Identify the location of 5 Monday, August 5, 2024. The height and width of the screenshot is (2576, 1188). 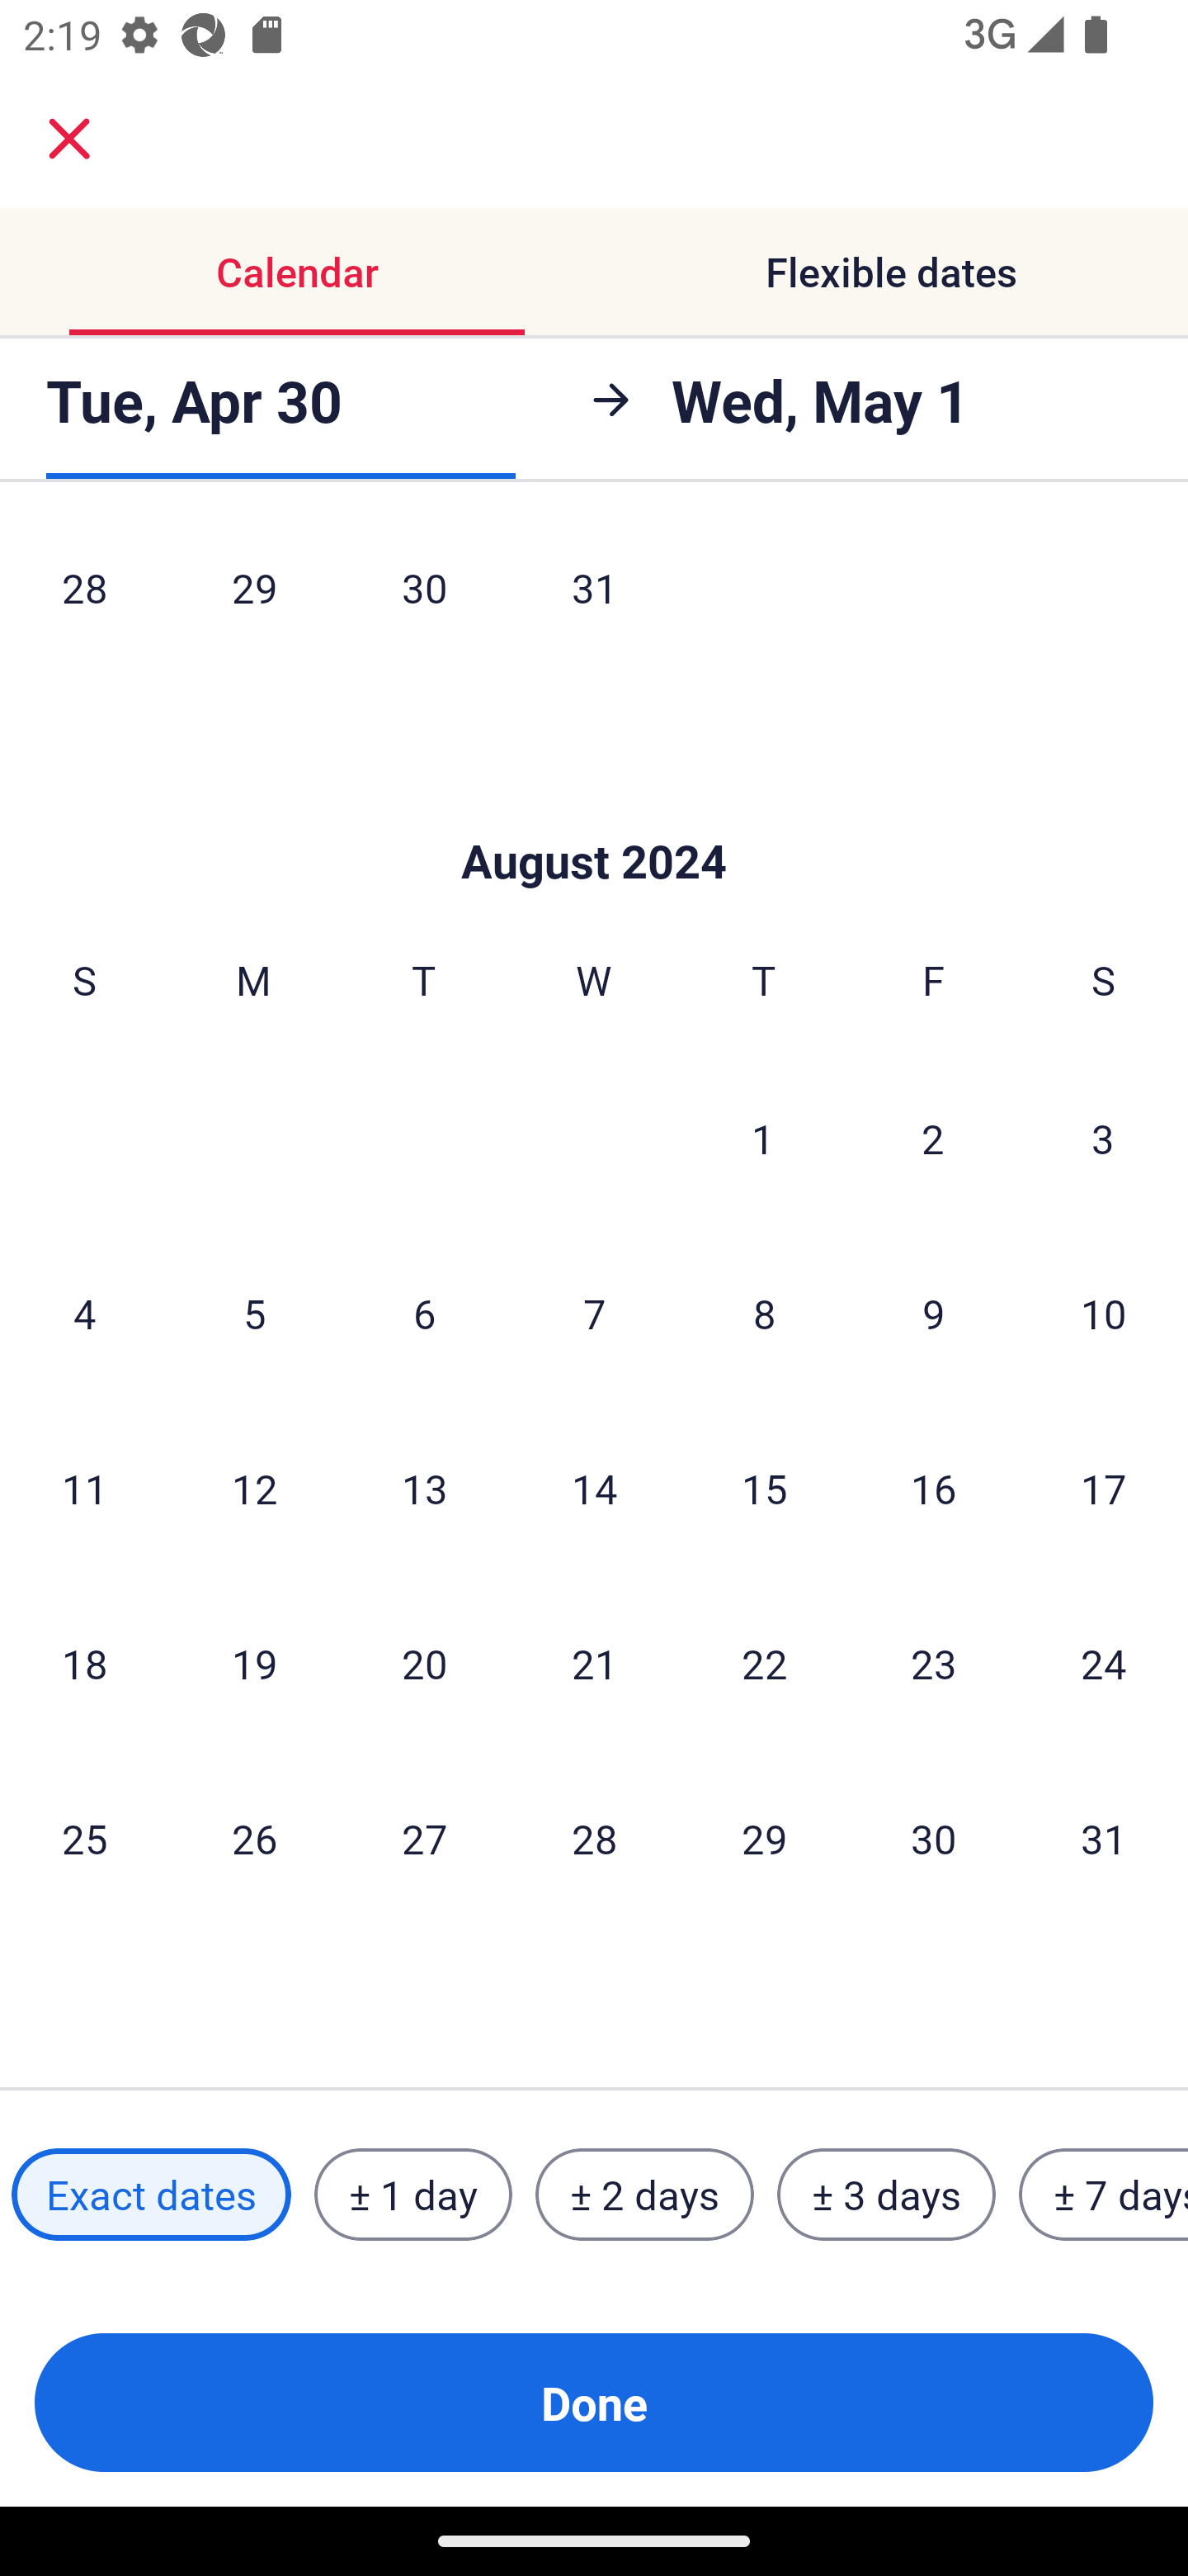
(254, 1314).